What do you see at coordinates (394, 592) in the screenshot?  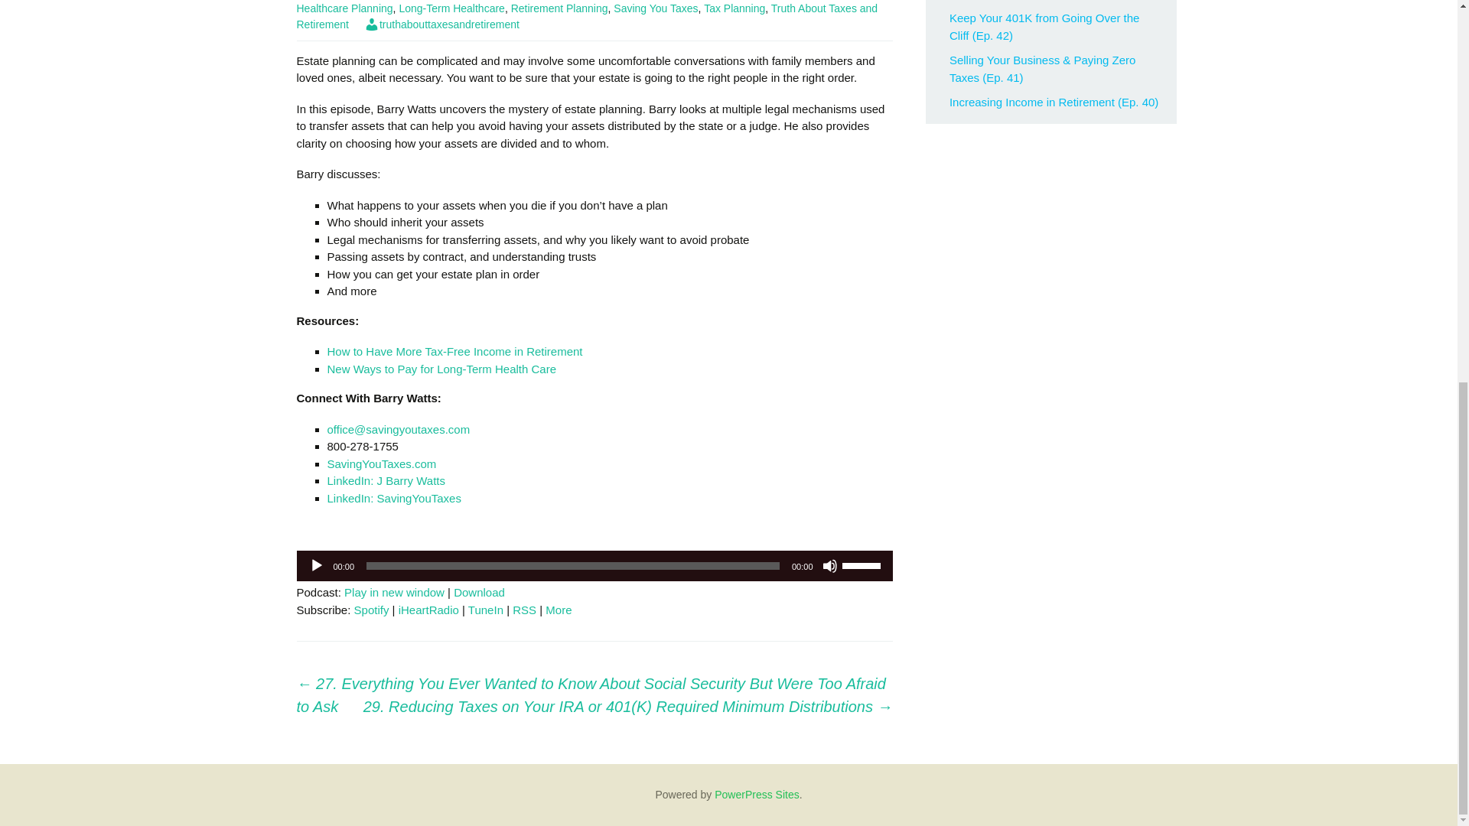 I see `Play in new window` at bounding box center [394, 592].